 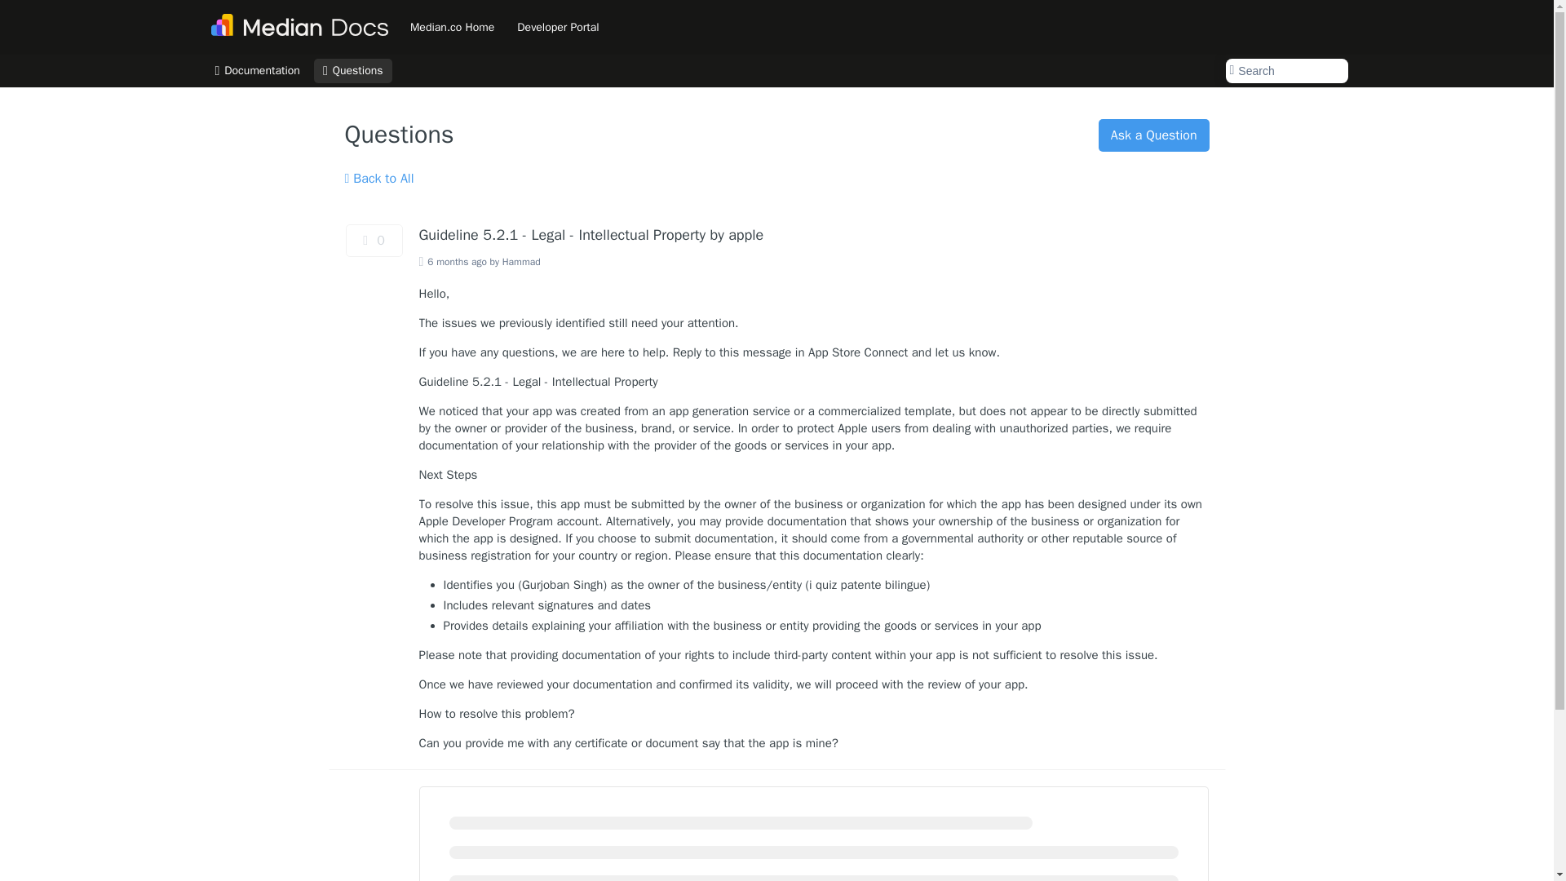 What do you see at coordinates (256, 70) in the screenshot?
I see `Documentation` at bounding box center [256, 70].